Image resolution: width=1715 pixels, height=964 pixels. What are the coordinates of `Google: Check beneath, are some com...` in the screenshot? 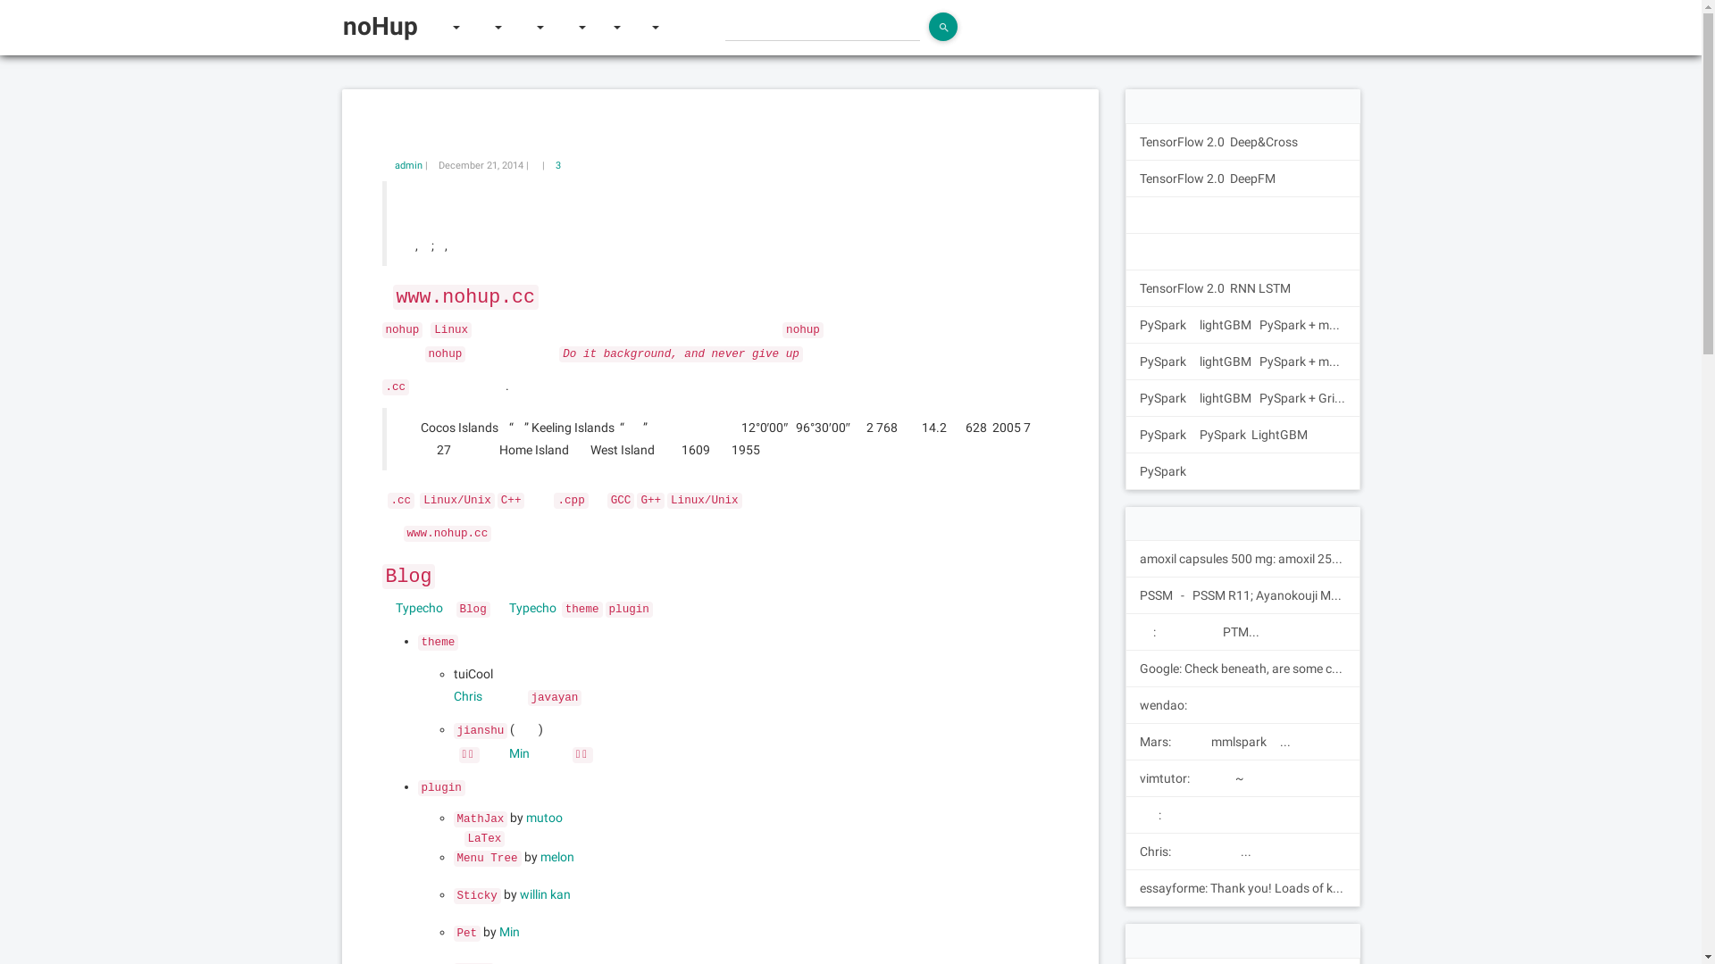 It's located at (1243, 668).